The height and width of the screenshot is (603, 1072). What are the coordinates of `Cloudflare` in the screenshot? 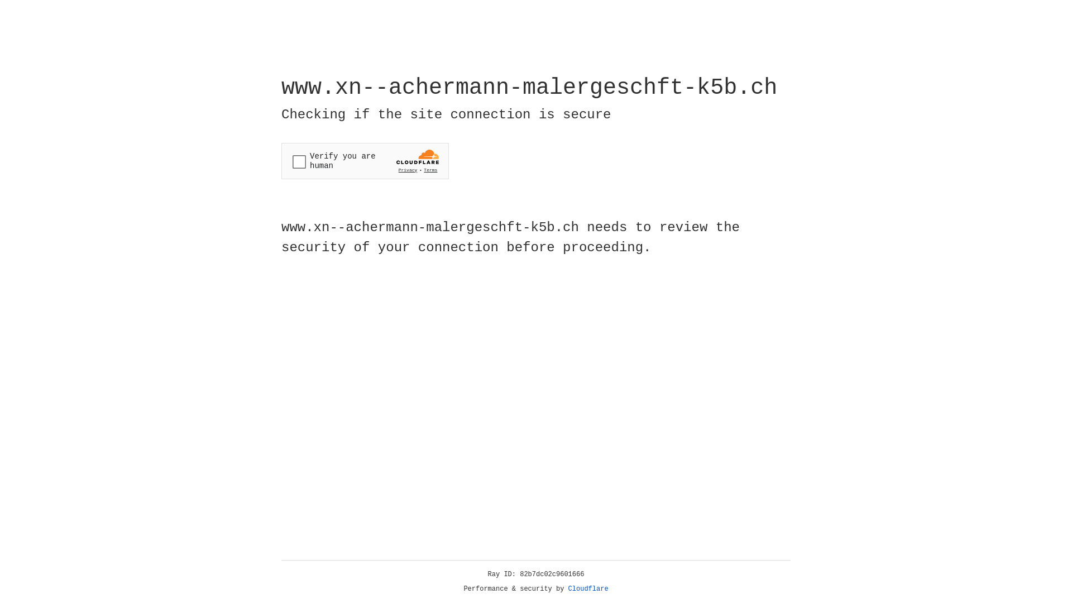 It's located at (588, 589).